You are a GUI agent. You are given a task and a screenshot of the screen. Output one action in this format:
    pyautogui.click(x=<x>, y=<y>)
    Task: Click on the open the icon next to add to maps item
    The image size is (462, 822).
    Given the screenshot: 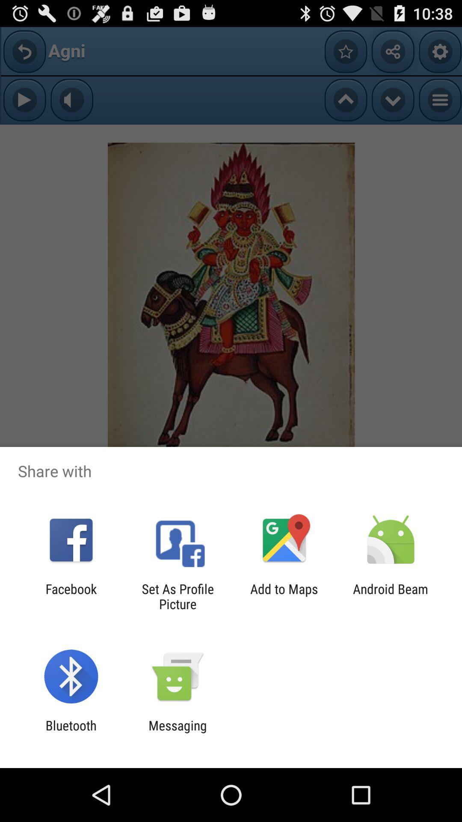 What is the action you would take?
    pyautogui.click(x=391, y=596)
    